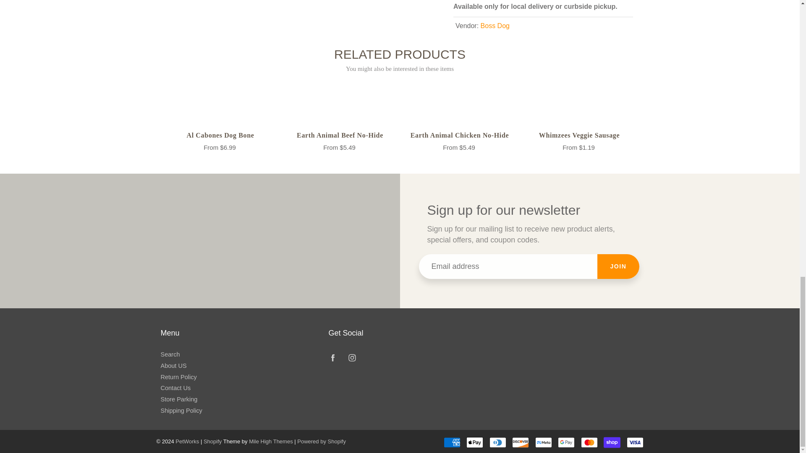  I want to click on Apple Pay, so click(474, 443).